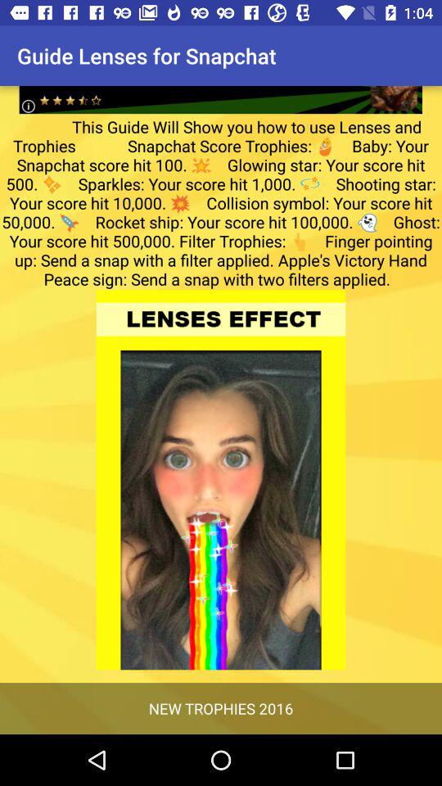 This screenshot has height=786, width=442. Describe the element at coordinates (221, 87) in the screenshot. I see `select advertisement` at that location.